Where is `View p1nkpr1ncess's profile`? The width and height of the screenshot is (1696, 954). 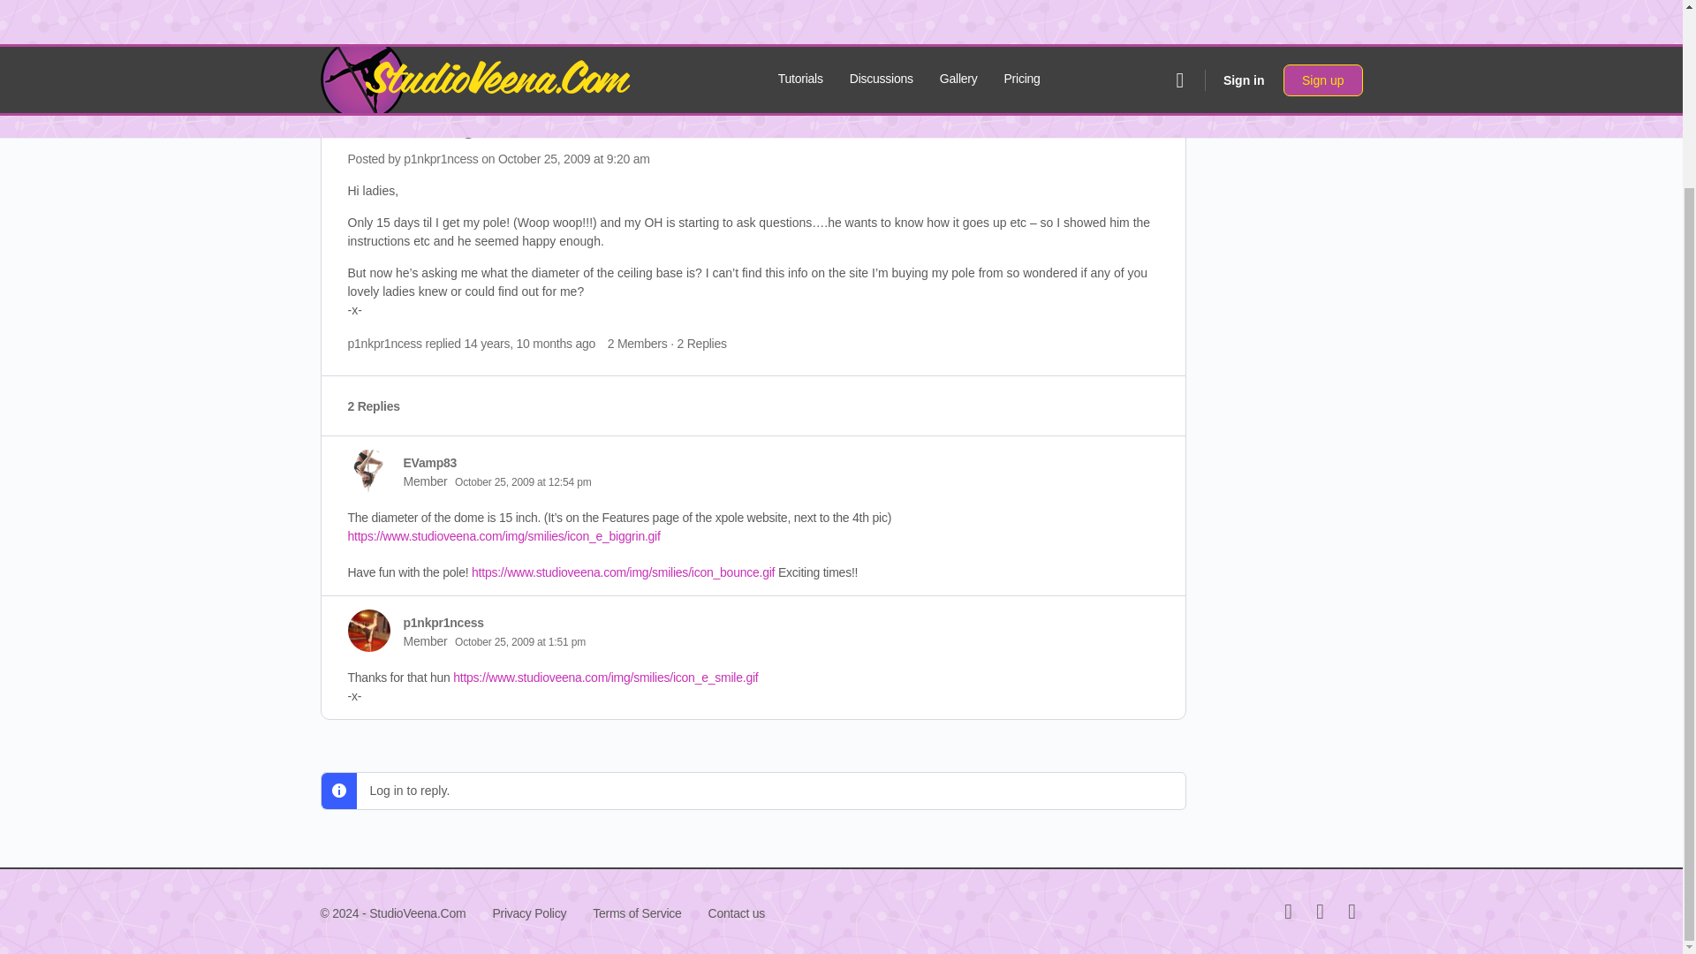
View p1nkpr1ncess's profile is located at coordinates (385, 344).